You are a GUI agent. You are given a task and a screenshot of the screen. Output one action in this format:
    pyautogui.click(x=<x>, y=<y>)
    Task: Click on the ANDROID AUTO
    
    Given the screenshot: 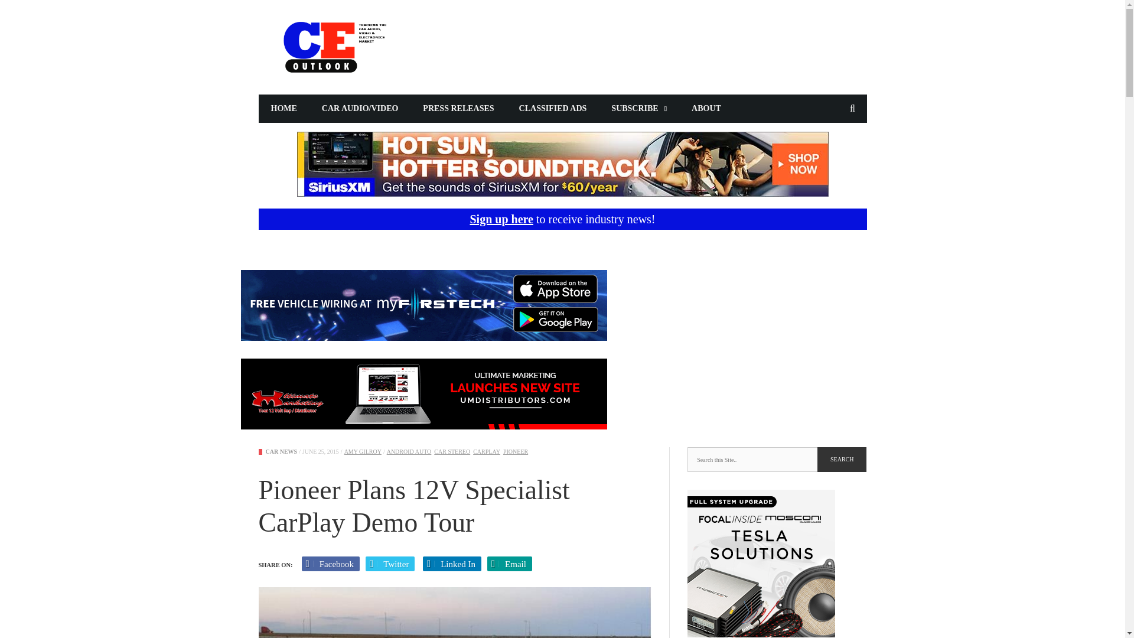 What is the action you would take?
    pyautogui.click(x=409, y=451)
    